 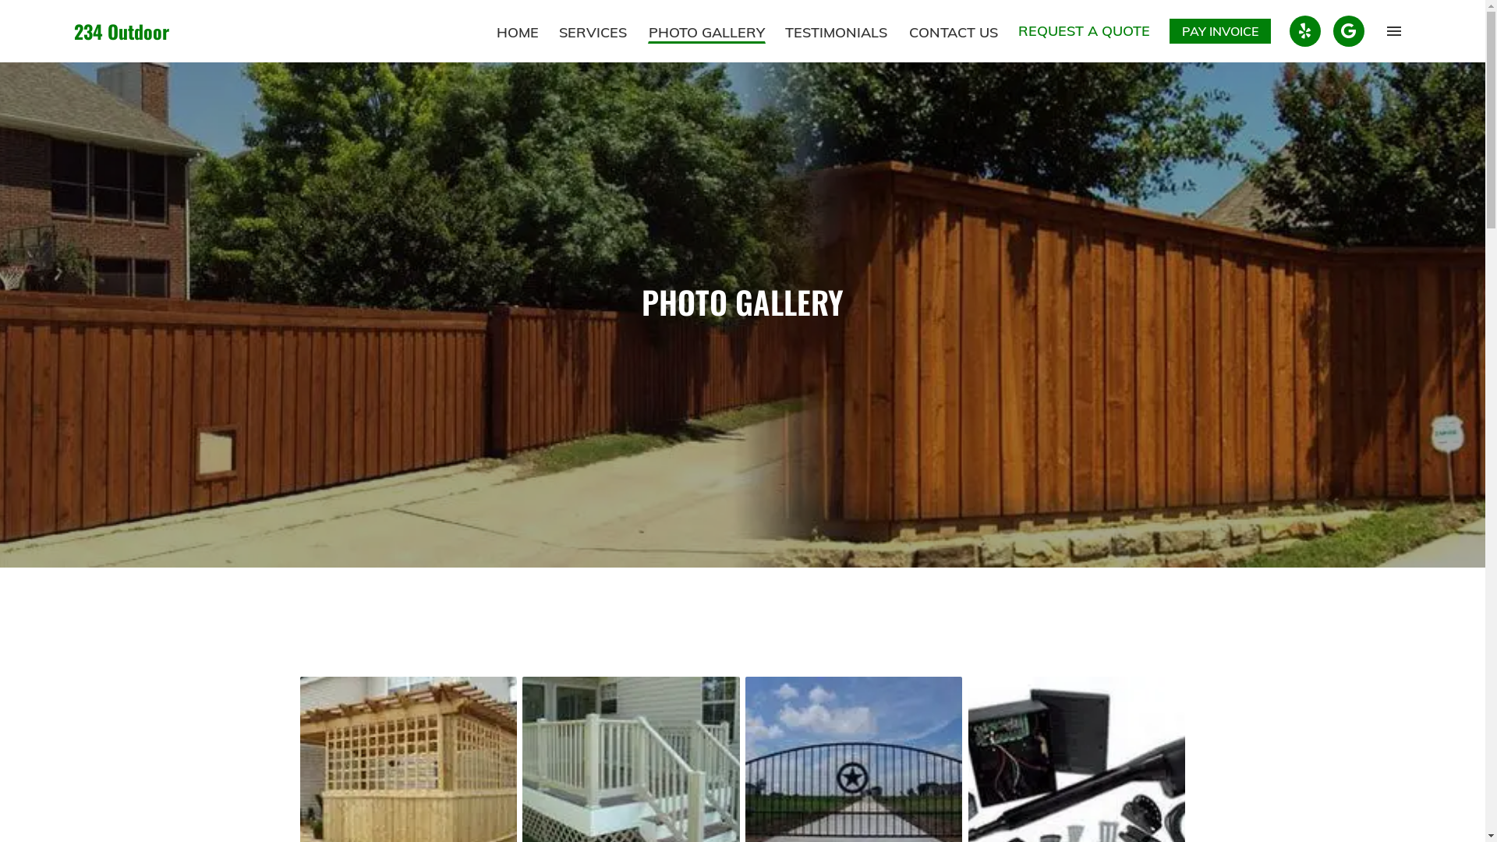 I want to click on Social media account for Google, so click(x=1349, y=31).